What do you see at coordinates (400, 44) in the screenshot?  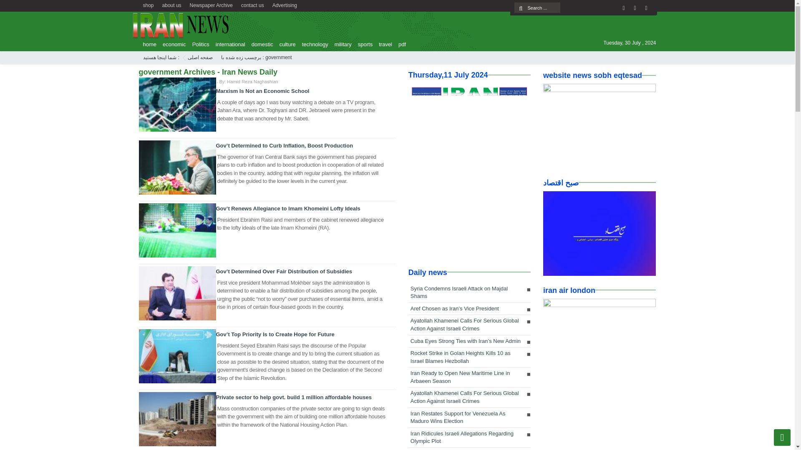 I see `pdf` at bounding box center [400, 44].